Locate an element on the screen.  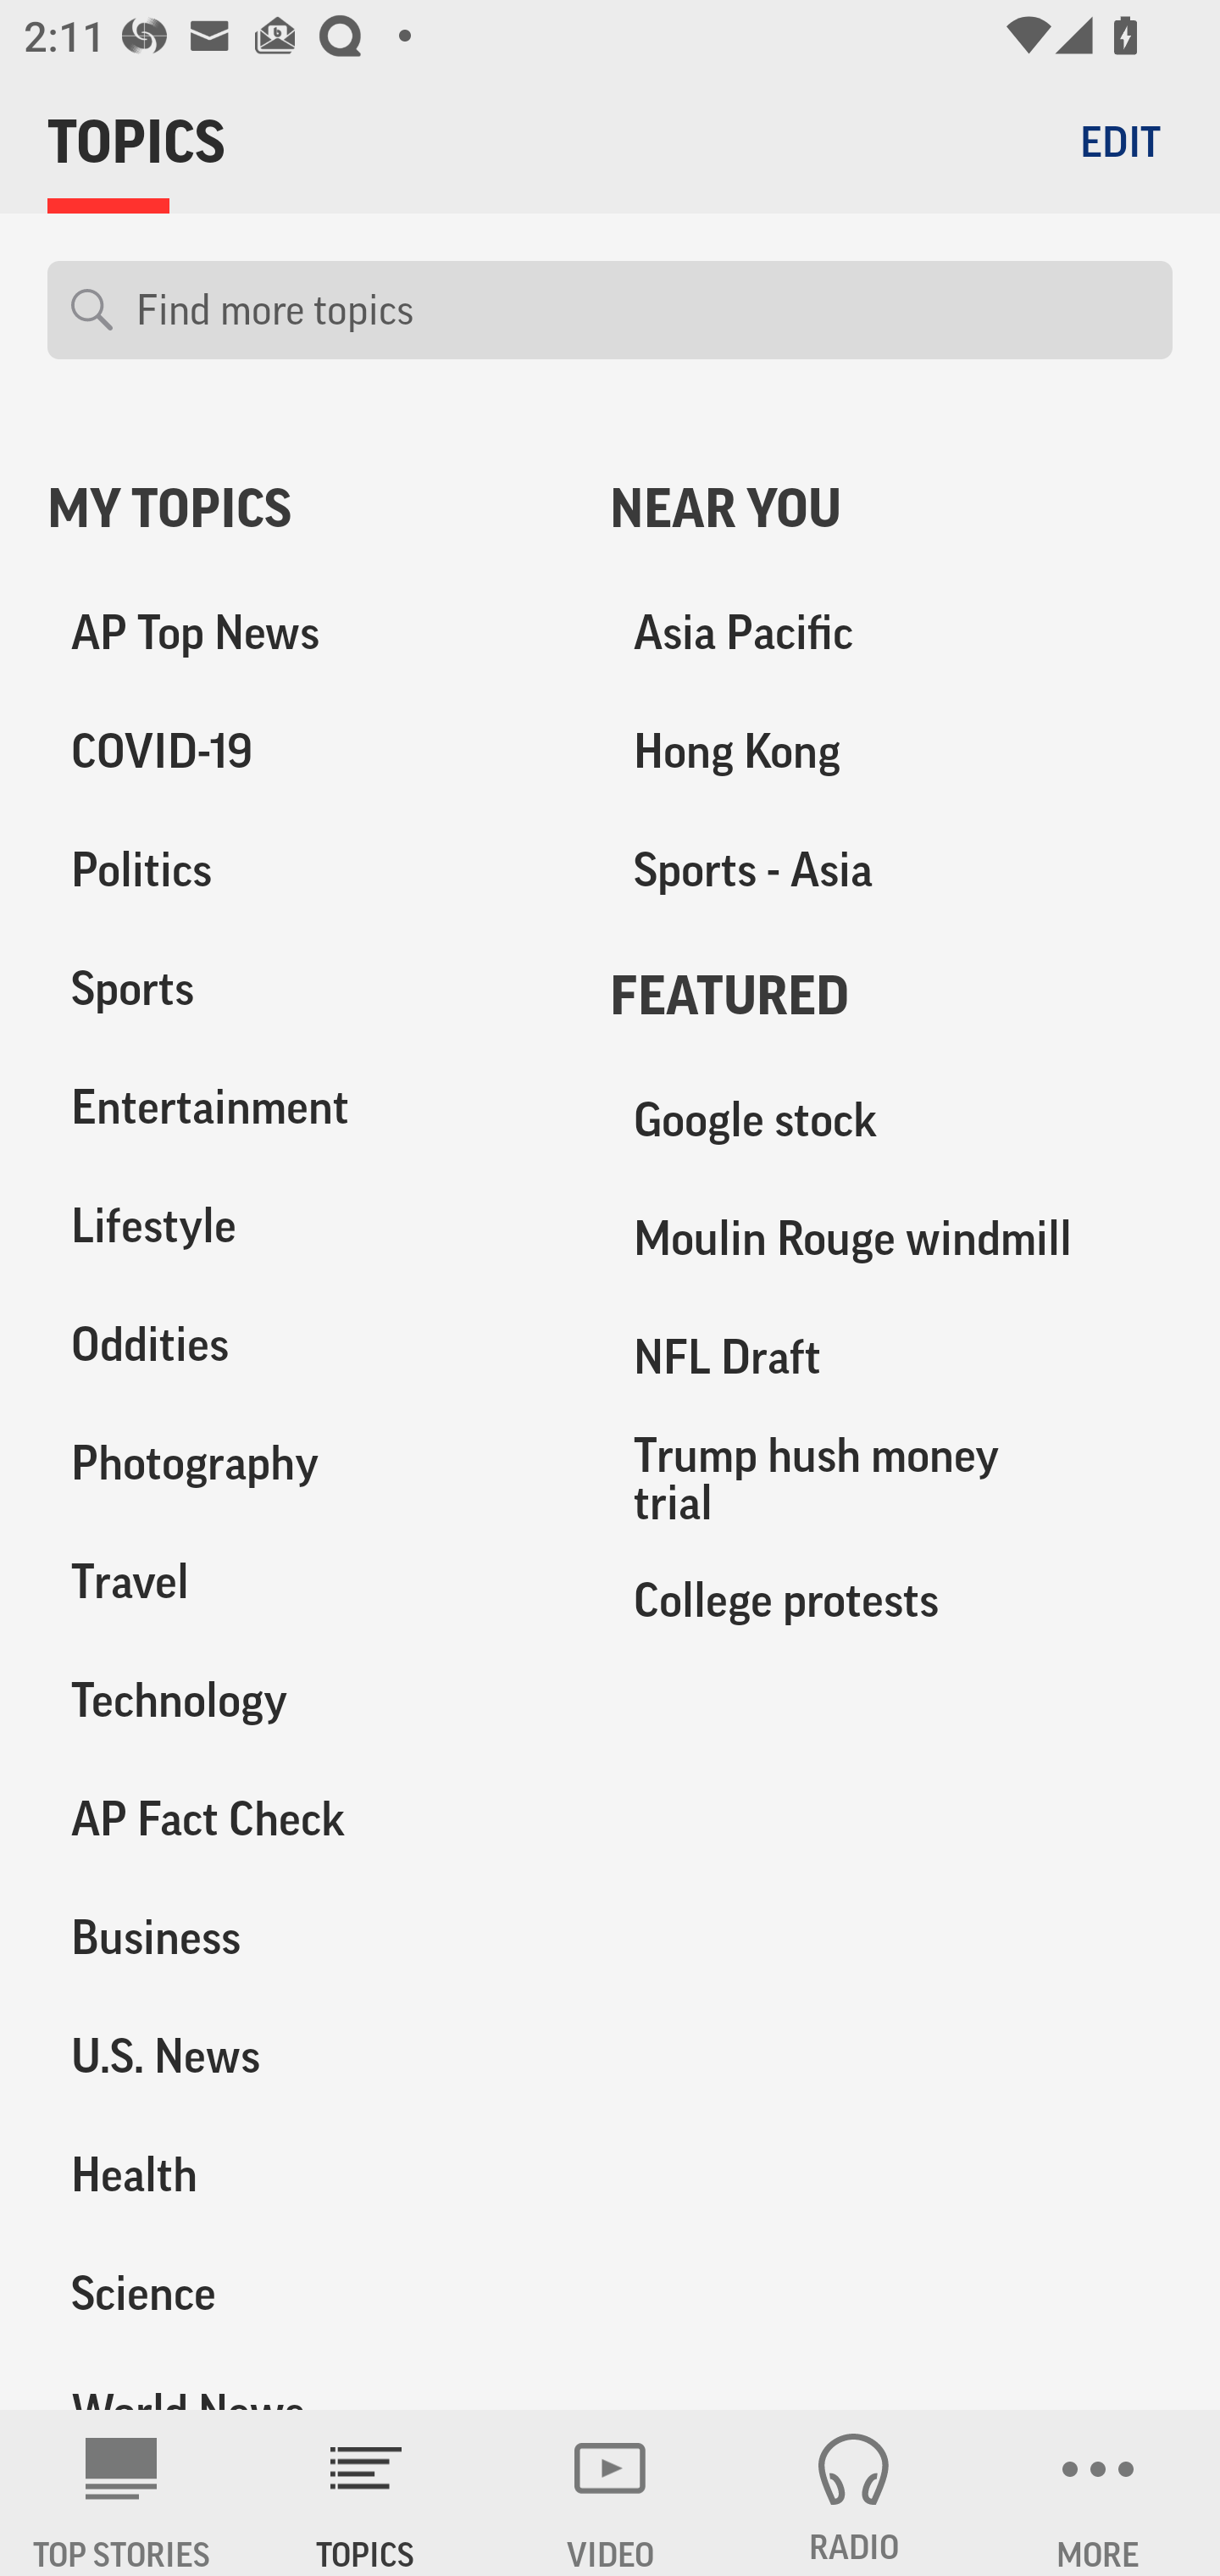
Asia Pacific is located at coordinates (891, 633).